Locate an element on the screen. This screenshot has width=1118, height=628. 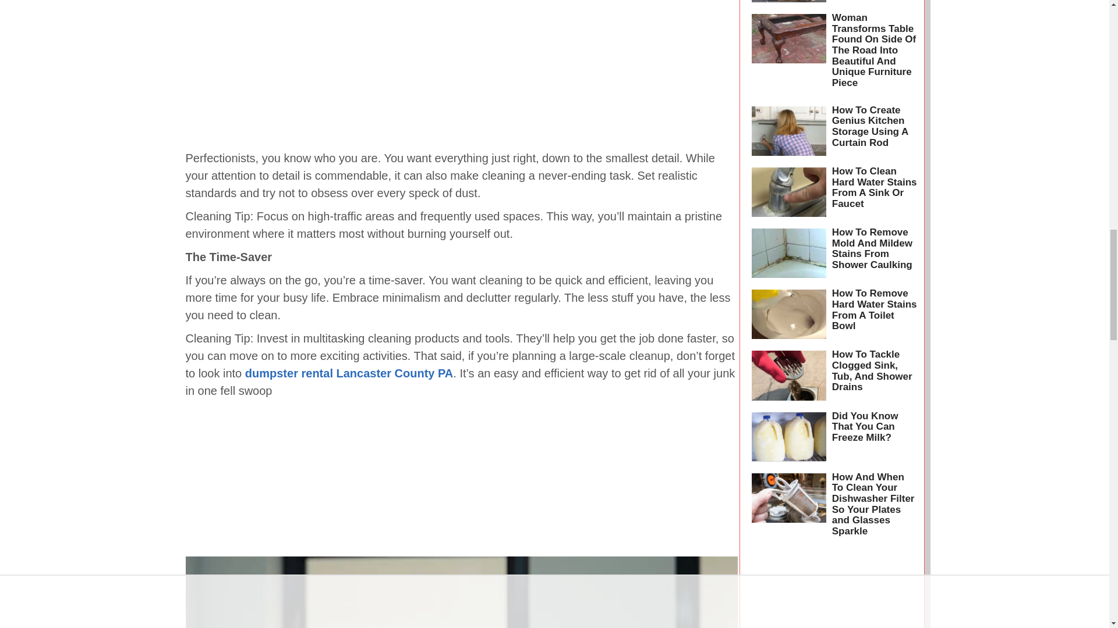
How To Clean Hard Water Stains From A Sink Or Faucet is located at coordinates (874, 187).